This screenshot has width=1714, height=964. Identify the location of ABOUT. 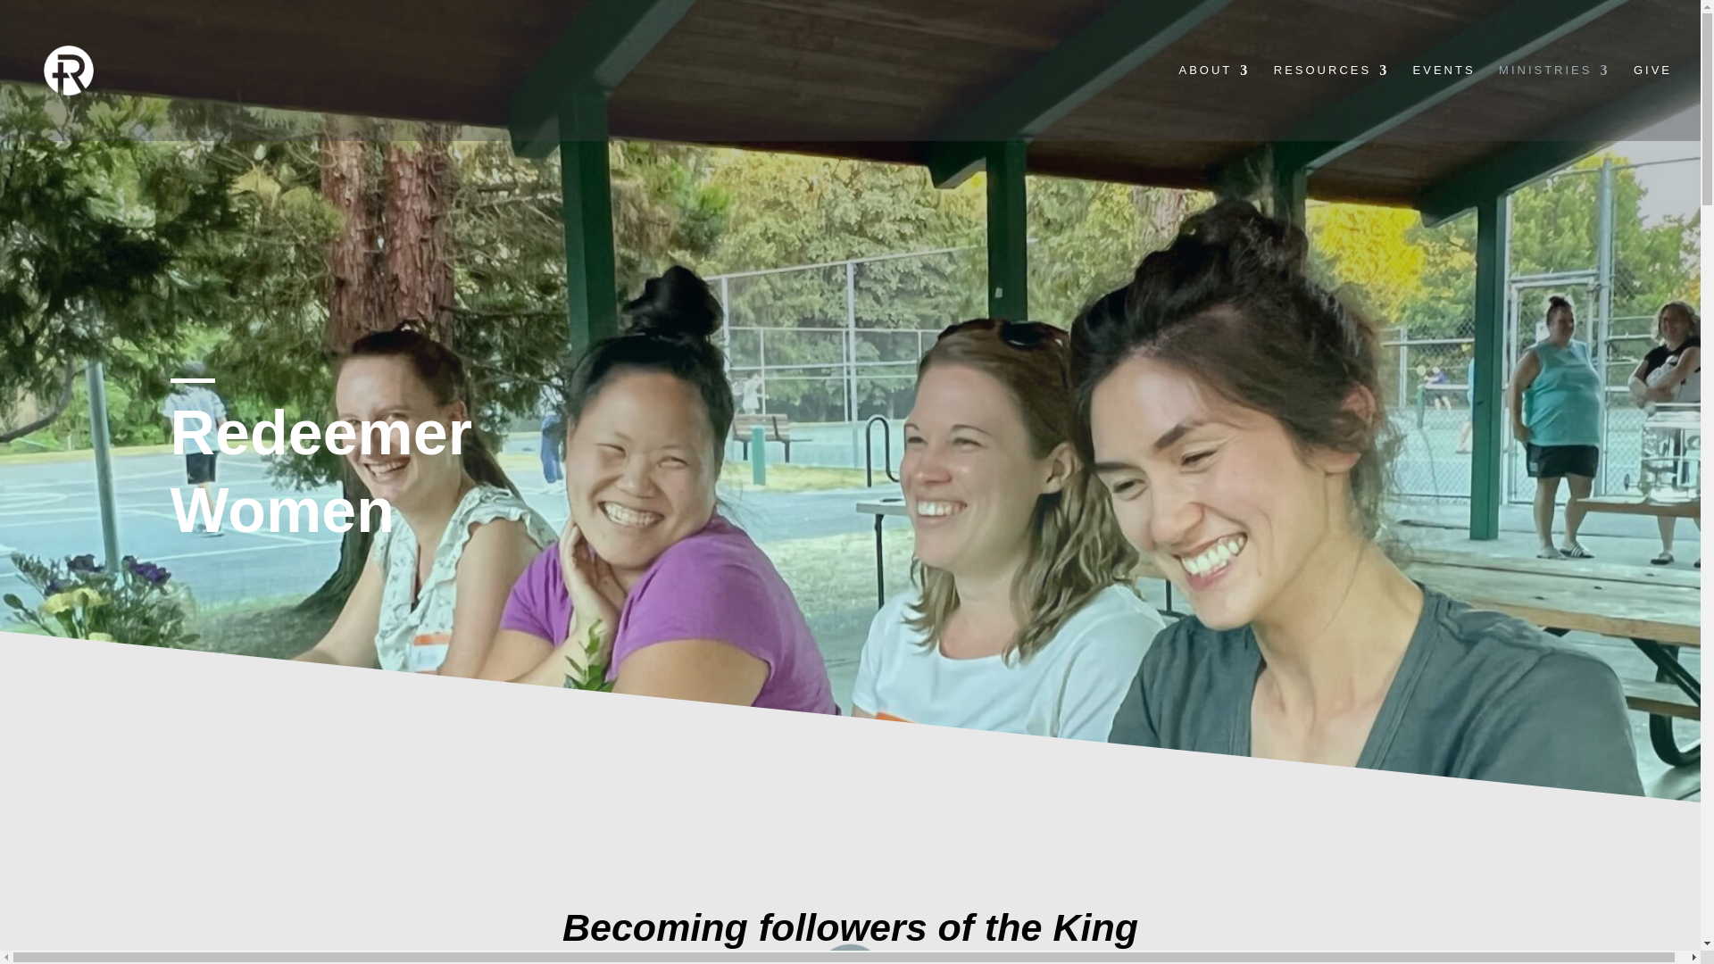
(1214, 102).